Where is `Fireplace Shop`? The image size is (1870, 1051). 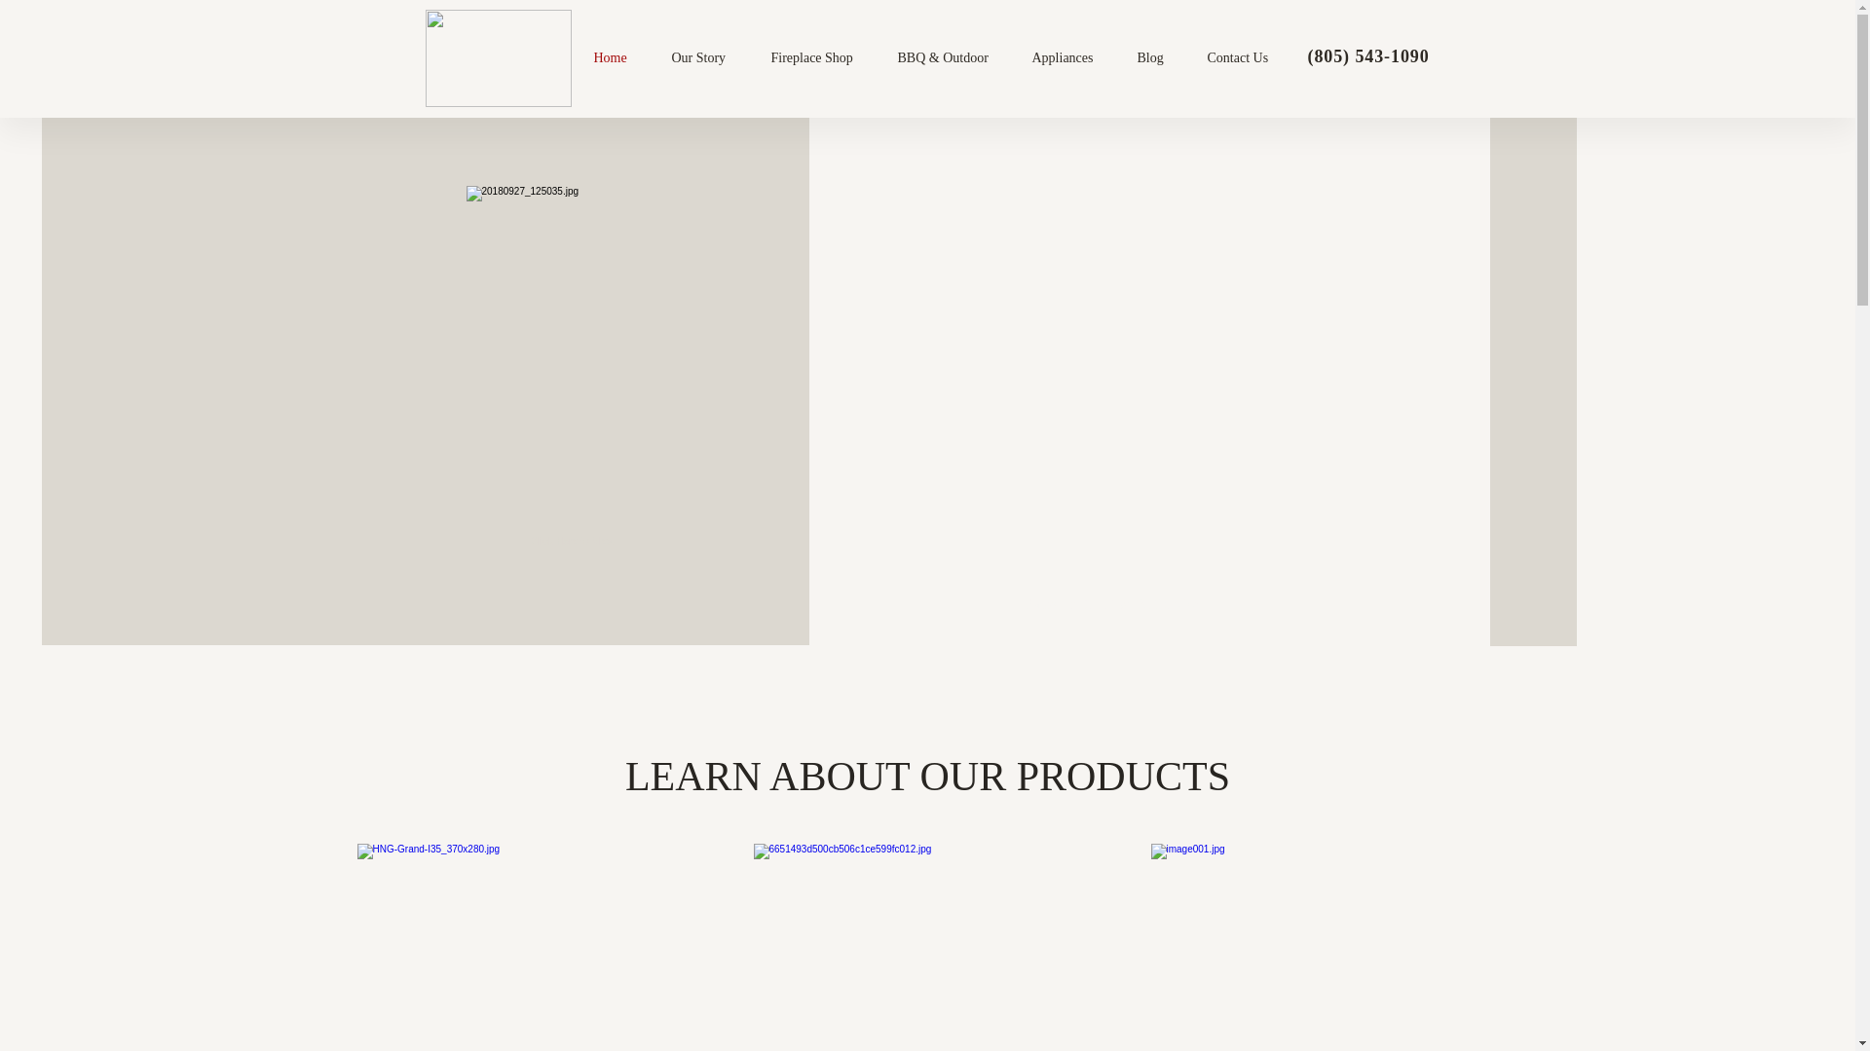 Fireplace Shop is located at coordinates (824, 58).